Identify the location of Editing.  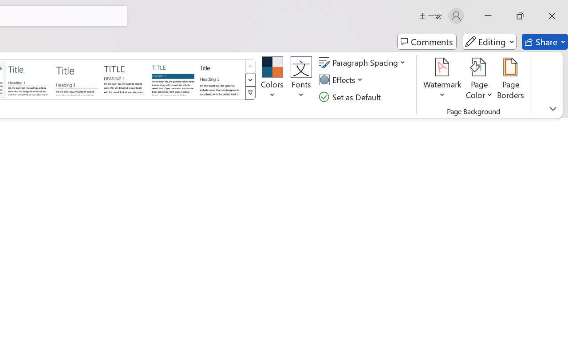
(489, 42).